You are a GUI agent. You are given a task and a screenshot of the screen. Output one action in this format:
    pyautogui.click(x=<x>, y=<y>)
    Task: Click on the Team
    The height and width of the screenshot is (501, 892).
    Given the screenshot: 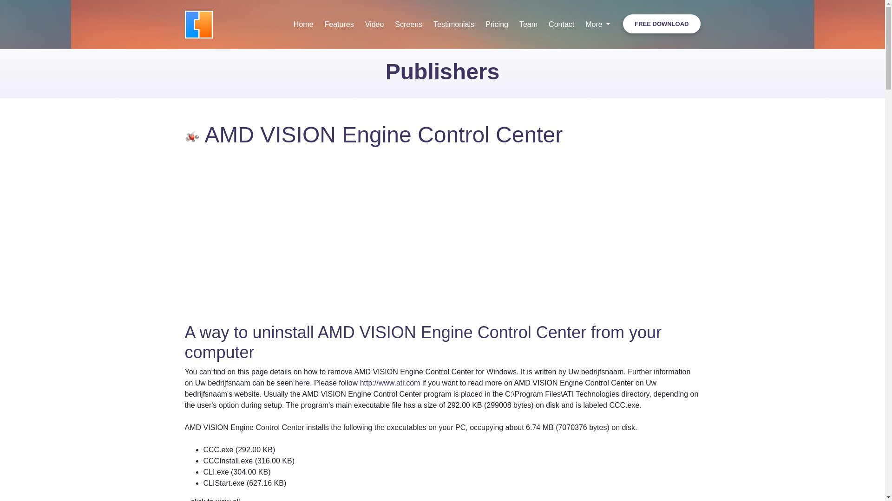 What is the action you would take?
    pyautogui.click(x=528, y=24)
    